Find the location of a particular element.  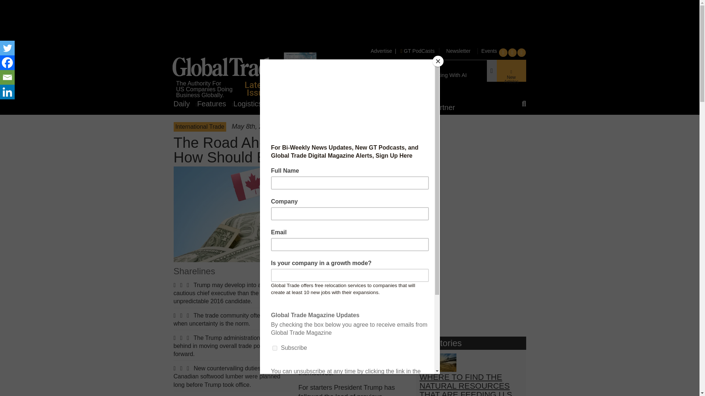

Newsletter is located at coordinates (458, 51).